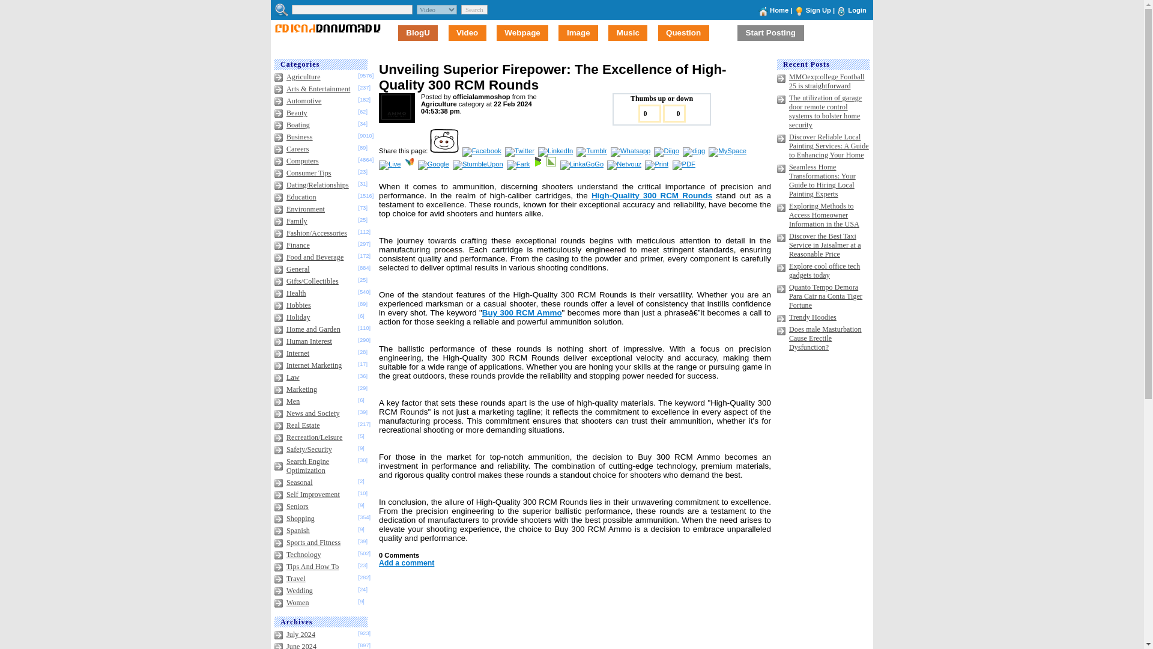 The image size is (1153, 649). Describe the element at coordinates (583, 163) in the screenshot. I see `LinkaGoGo` at that location.